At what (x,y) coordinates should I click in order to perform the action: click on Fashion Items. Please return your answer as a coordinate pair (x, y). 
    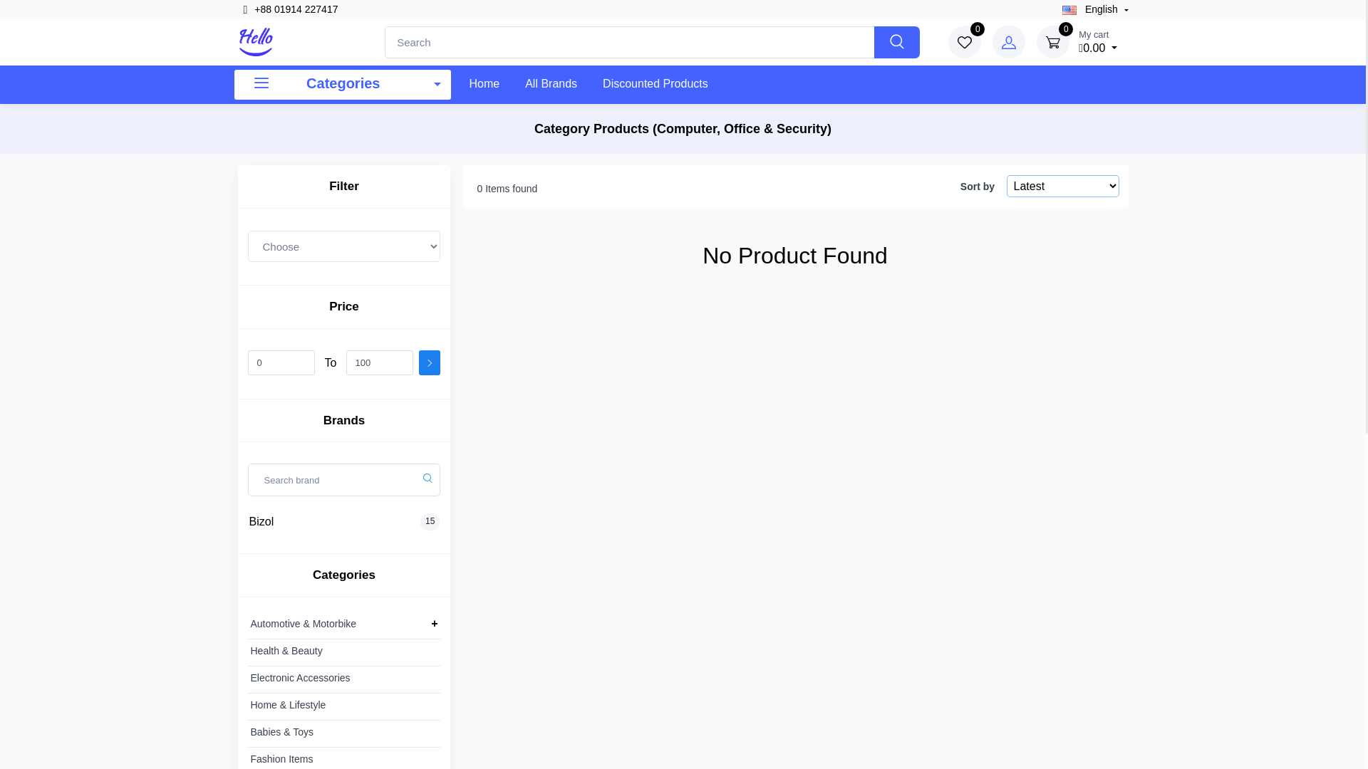
    Looking at the image, I should click on (282, 759).